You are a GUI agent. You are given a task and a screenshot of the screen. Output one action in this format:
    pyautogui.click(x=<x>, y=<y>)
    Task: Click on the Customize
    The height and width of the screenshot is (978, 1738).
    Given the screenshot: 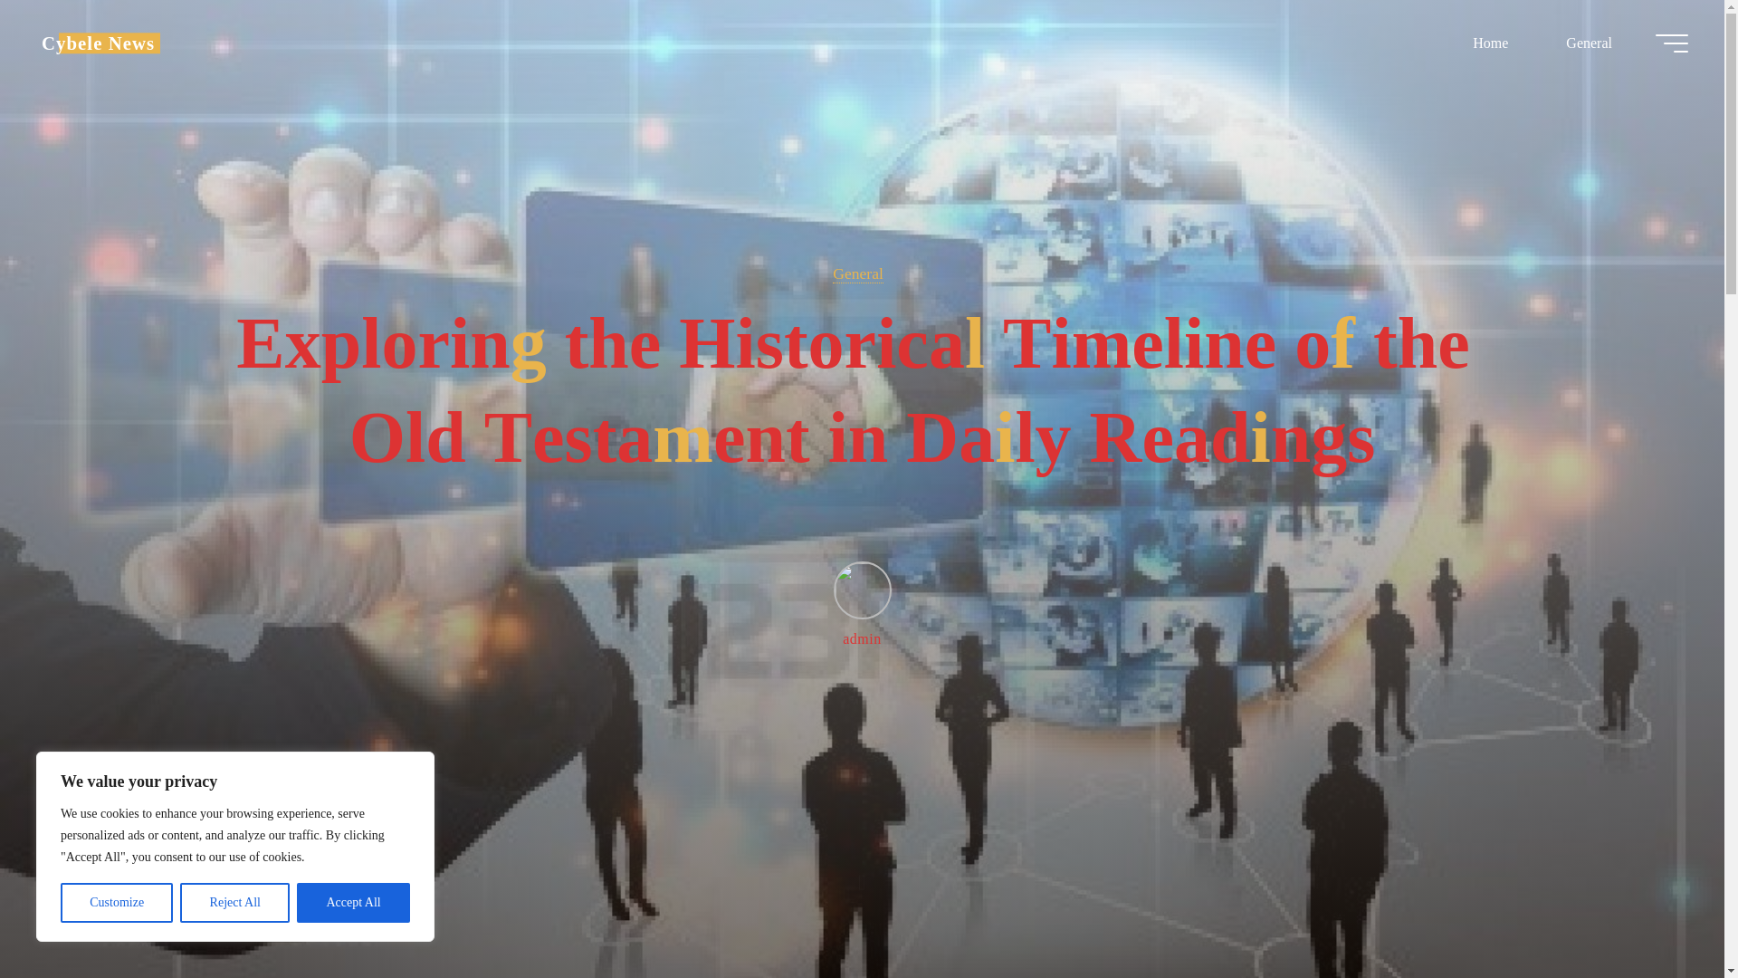 What is the action you would take?
    pyautogui.click(x=116, y=903)
    